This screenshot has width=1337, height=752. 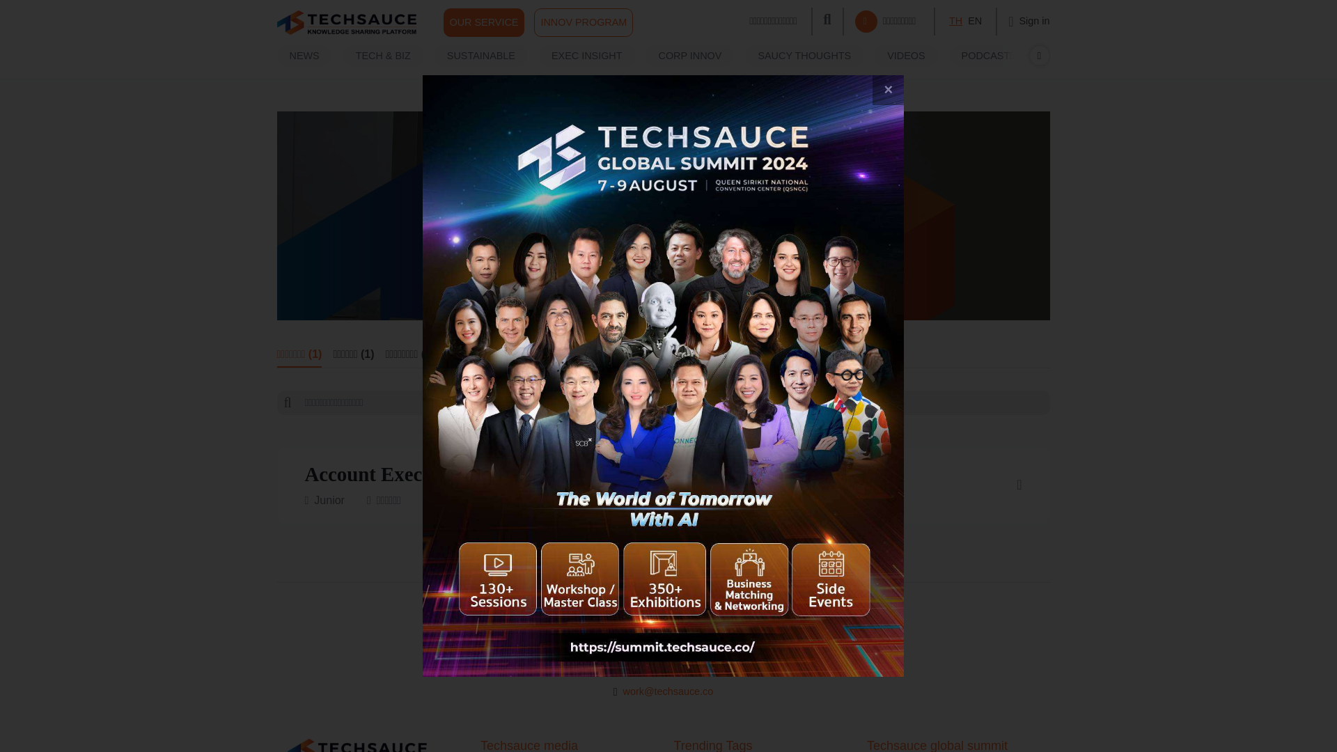 I want to click on SAUCY THOUGHTS, so click(x=804, y=56).